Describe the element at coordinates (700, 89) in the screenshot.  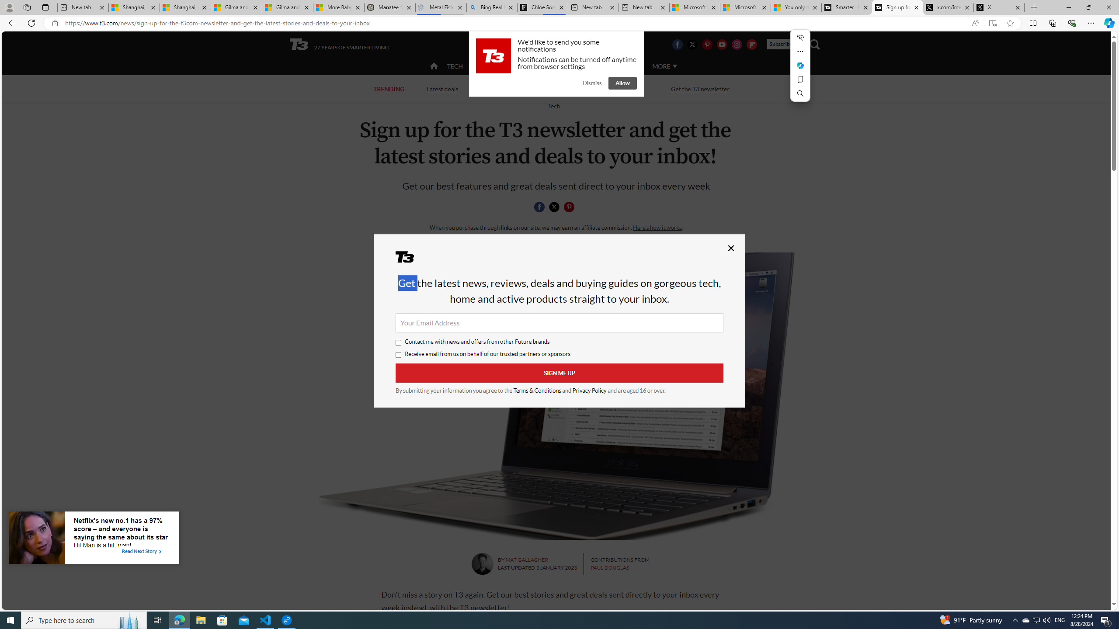
I see `Get the T3 newsletter` at that location.